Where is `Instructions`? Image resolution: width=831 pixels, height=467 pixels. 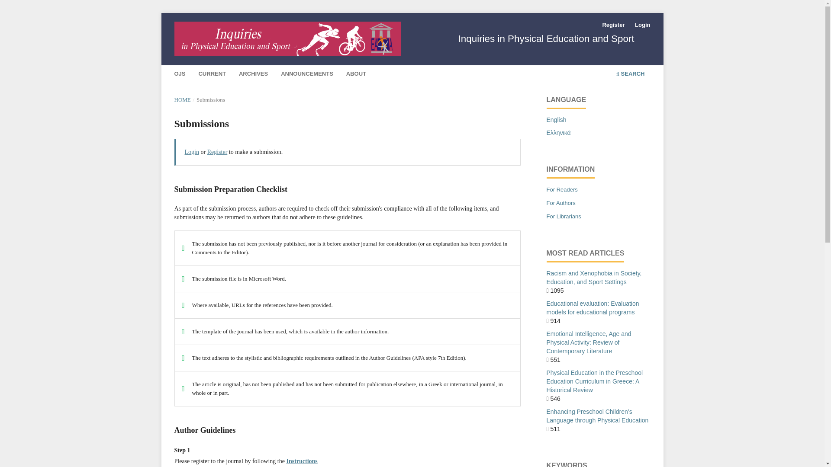
Instructions is located at coordinates (301, 461).